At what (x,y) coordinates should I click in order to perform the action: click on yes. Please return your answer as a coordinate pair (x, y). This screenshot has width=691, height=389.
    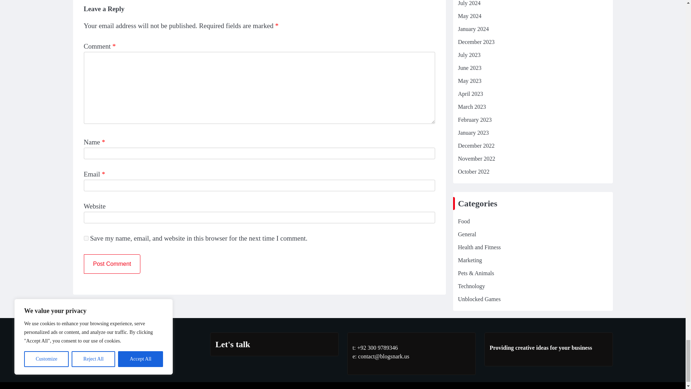
    Looking at the image, I should click on (86, 238).